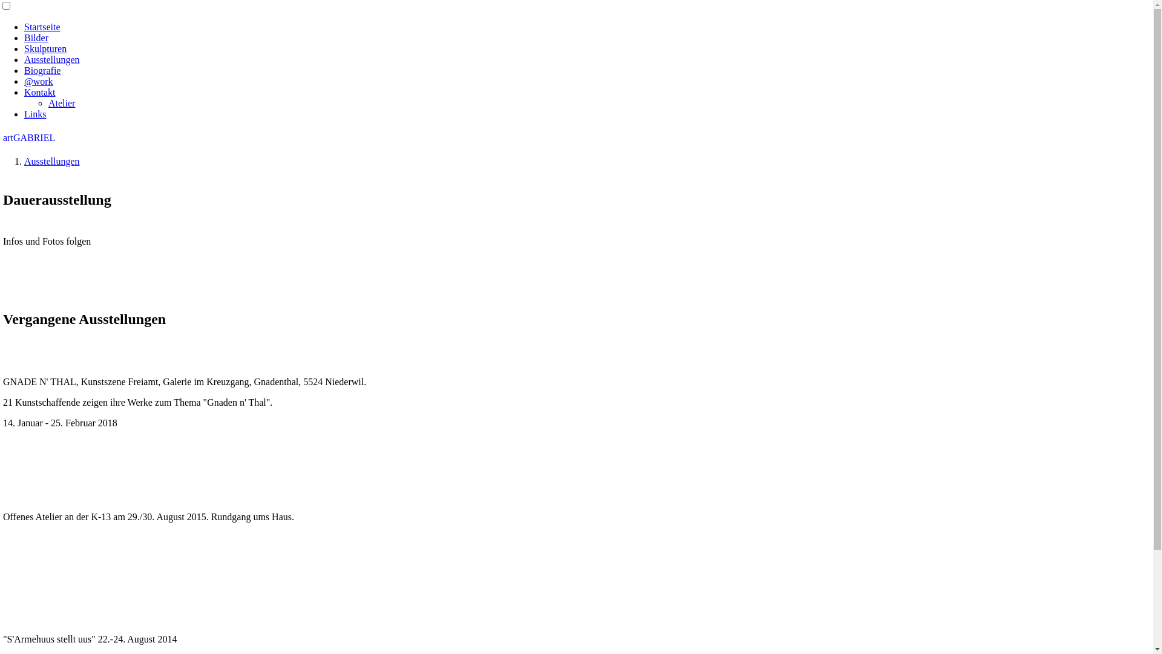 This screenshot has width=1162, height=654. Describe the element at coordinates (42, 70) in the screenshot. I see `Biografie` at that location.